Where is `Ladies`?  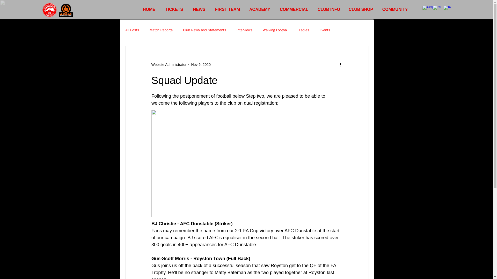
Ladies is located at coordinates (304, 30).